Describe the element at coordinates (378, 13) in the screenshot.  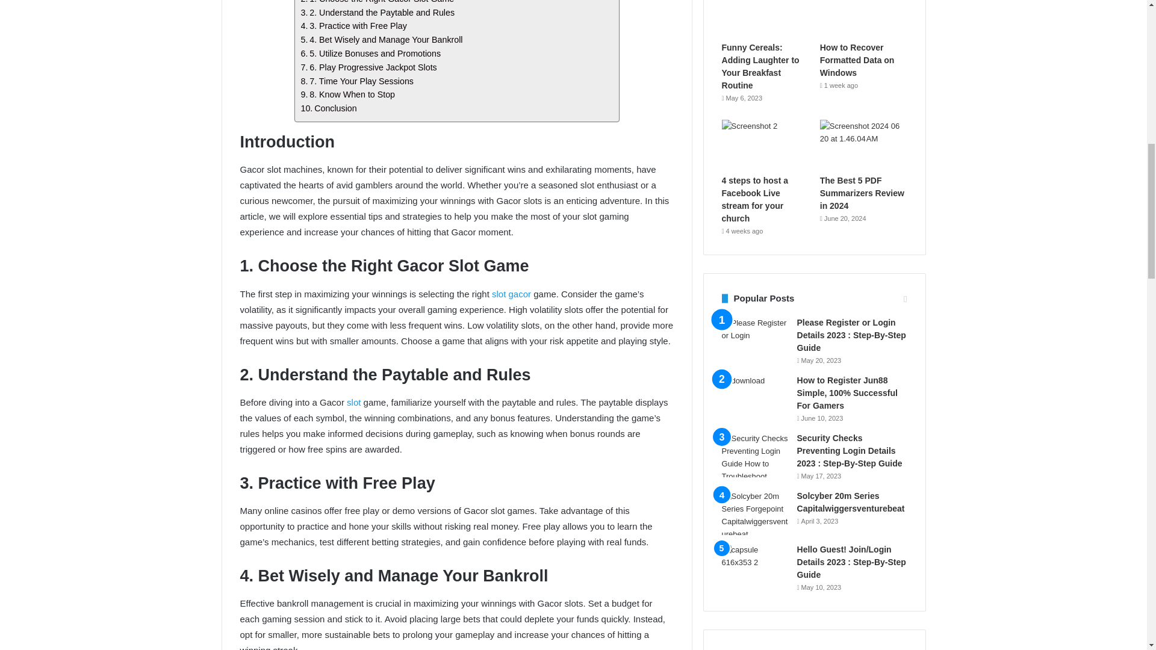
I see `2. Understand the Paytable and Rules` at that location.